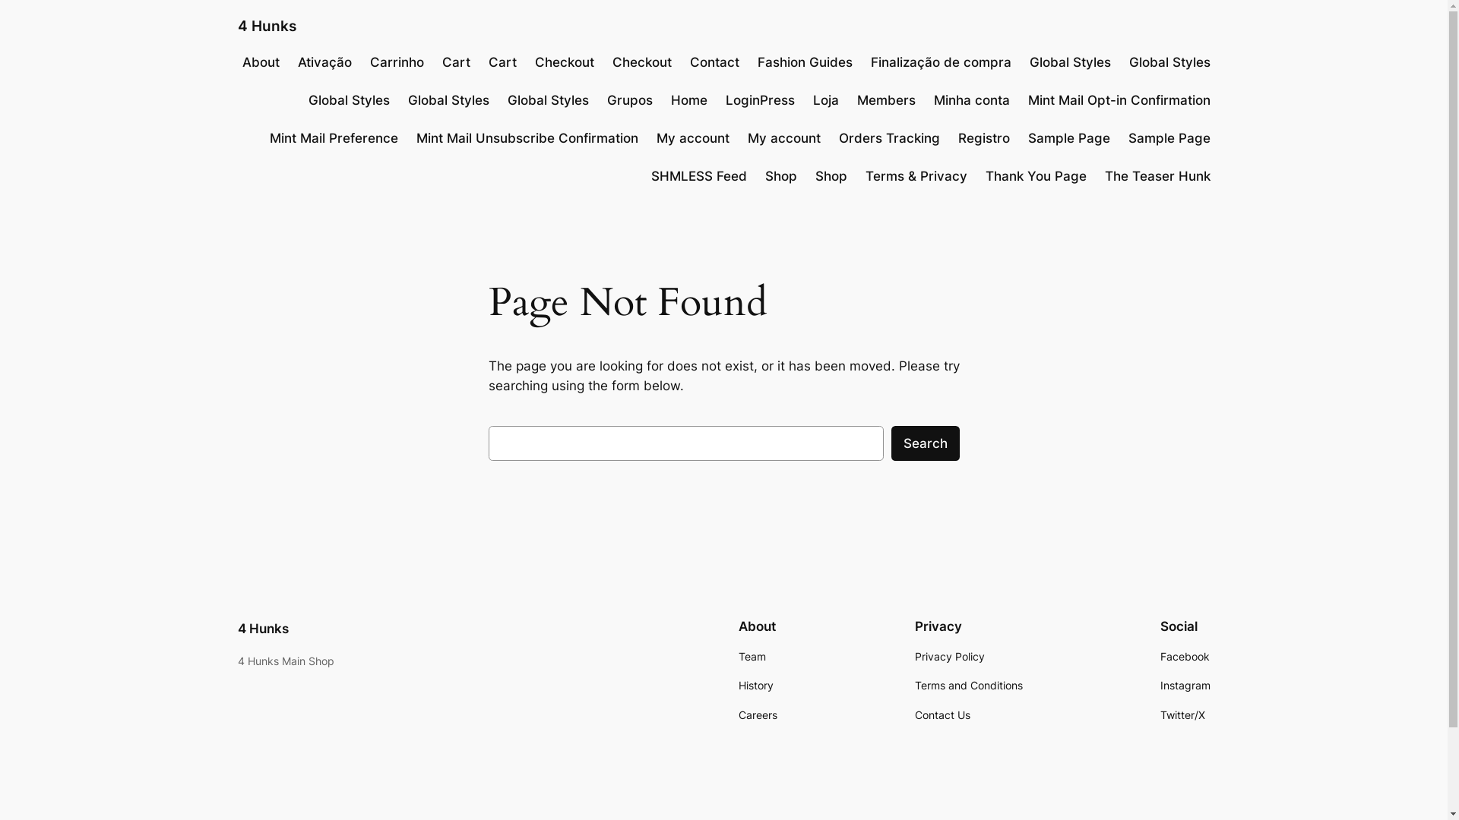  Describe the element at coordinates (755, 686) in the screenshot. I see `History` at that location.